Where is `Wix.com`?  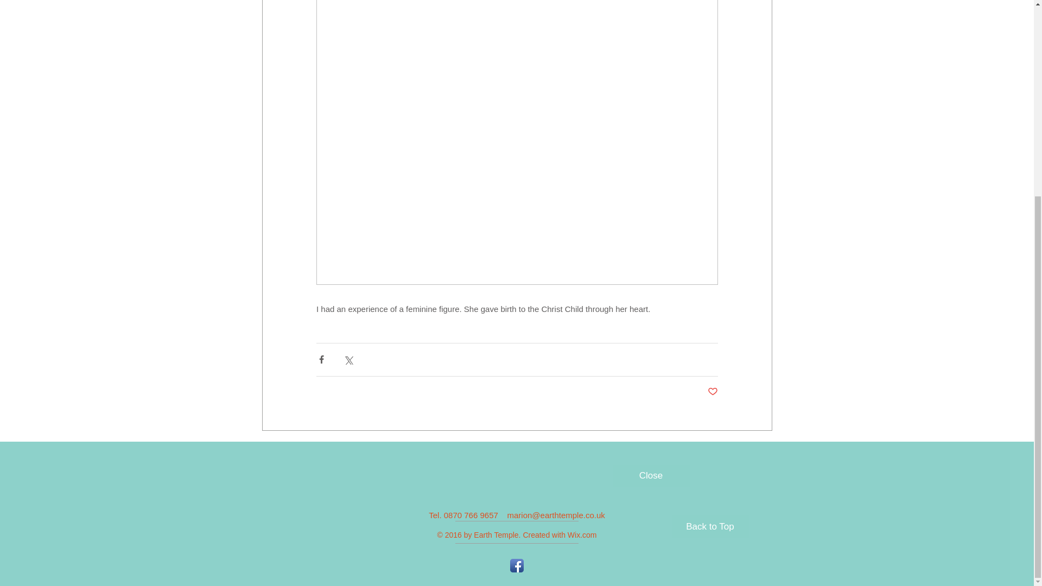 Wix.com is located at coordinates (582, 535).